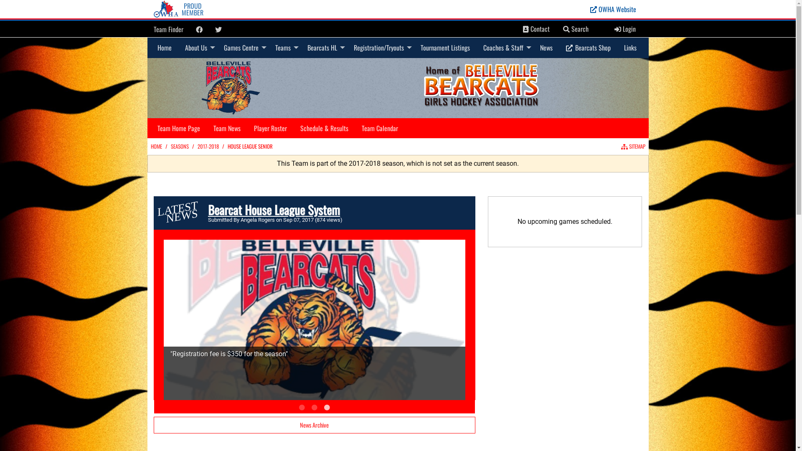  What do you see at coordinates (576, 29) in the screenshot?
I see ` Search` at bounding box center [576, 29].